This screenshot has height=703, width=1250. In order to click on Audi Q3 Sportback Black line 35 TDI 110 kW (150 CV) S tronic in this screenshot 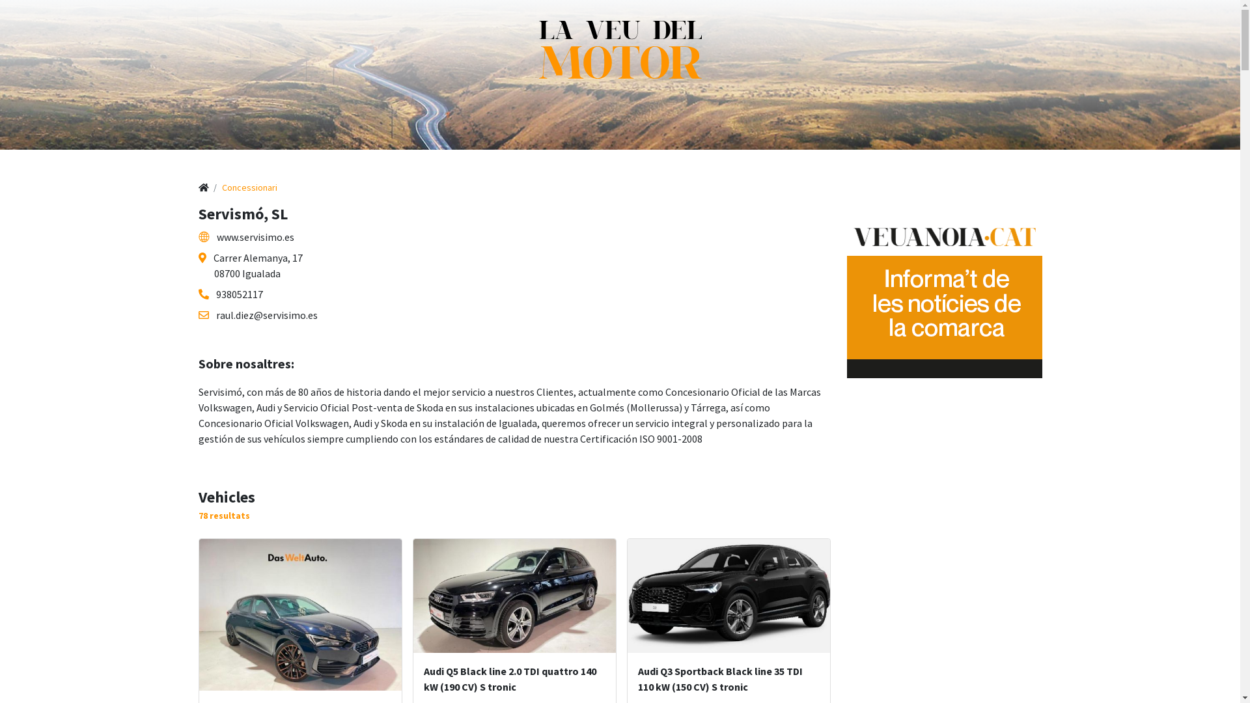, I will do `click(729, 596)`.